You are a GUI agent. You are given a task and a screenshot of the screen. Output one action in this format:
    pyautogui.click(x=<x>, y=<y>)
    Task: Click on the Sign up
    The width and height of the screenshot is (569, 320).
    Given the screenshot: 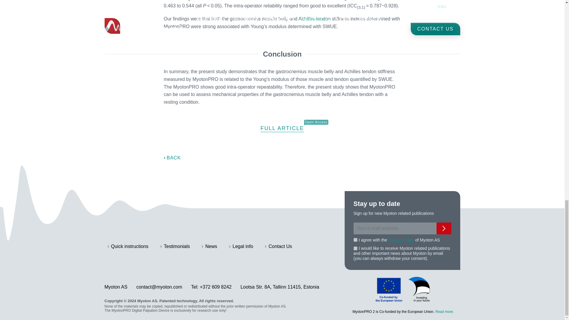 What is the action you would take?
    pyautogui.click(x=444, y=228)
    